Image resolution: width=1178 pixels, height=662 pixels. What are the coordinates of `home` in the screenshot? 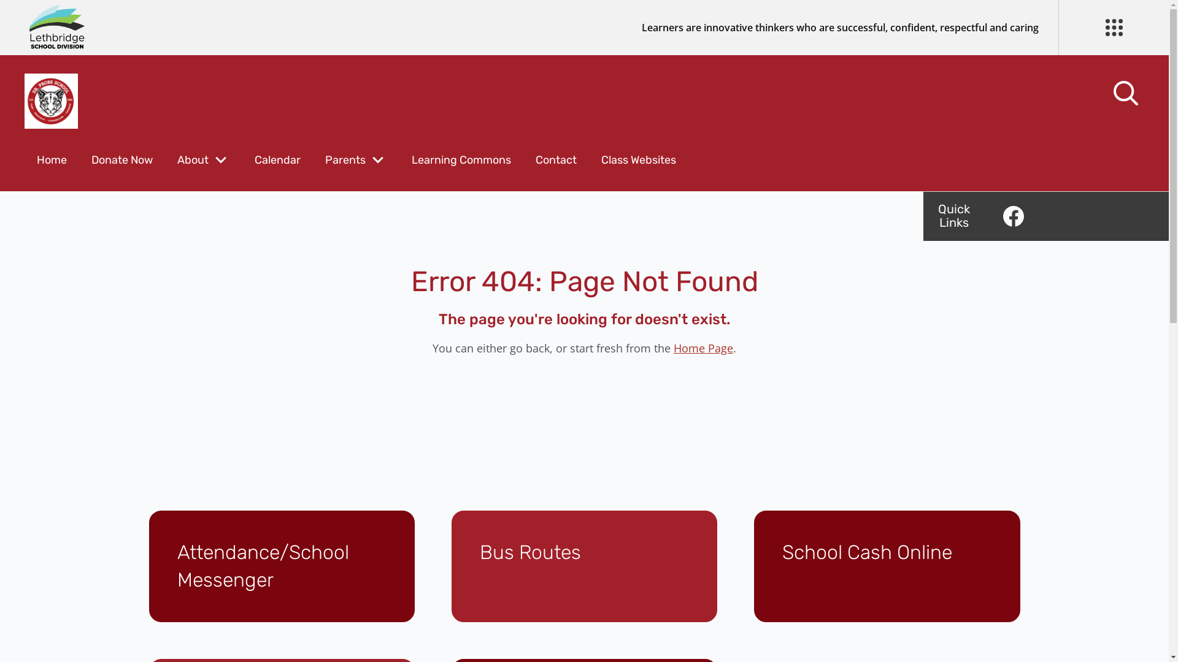 It's located at (52, 101).